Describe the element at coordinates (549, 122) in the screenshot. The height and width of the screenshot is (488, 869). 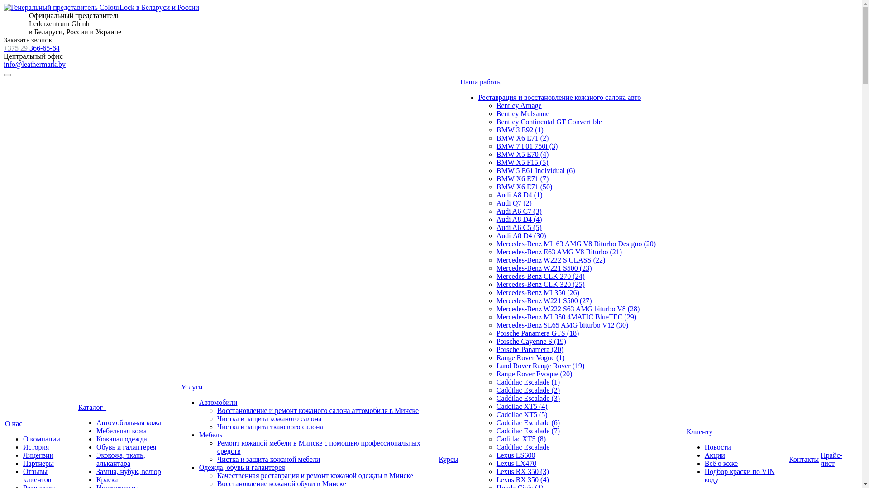
I see `Bentley Continental GT Convertible` at that location.